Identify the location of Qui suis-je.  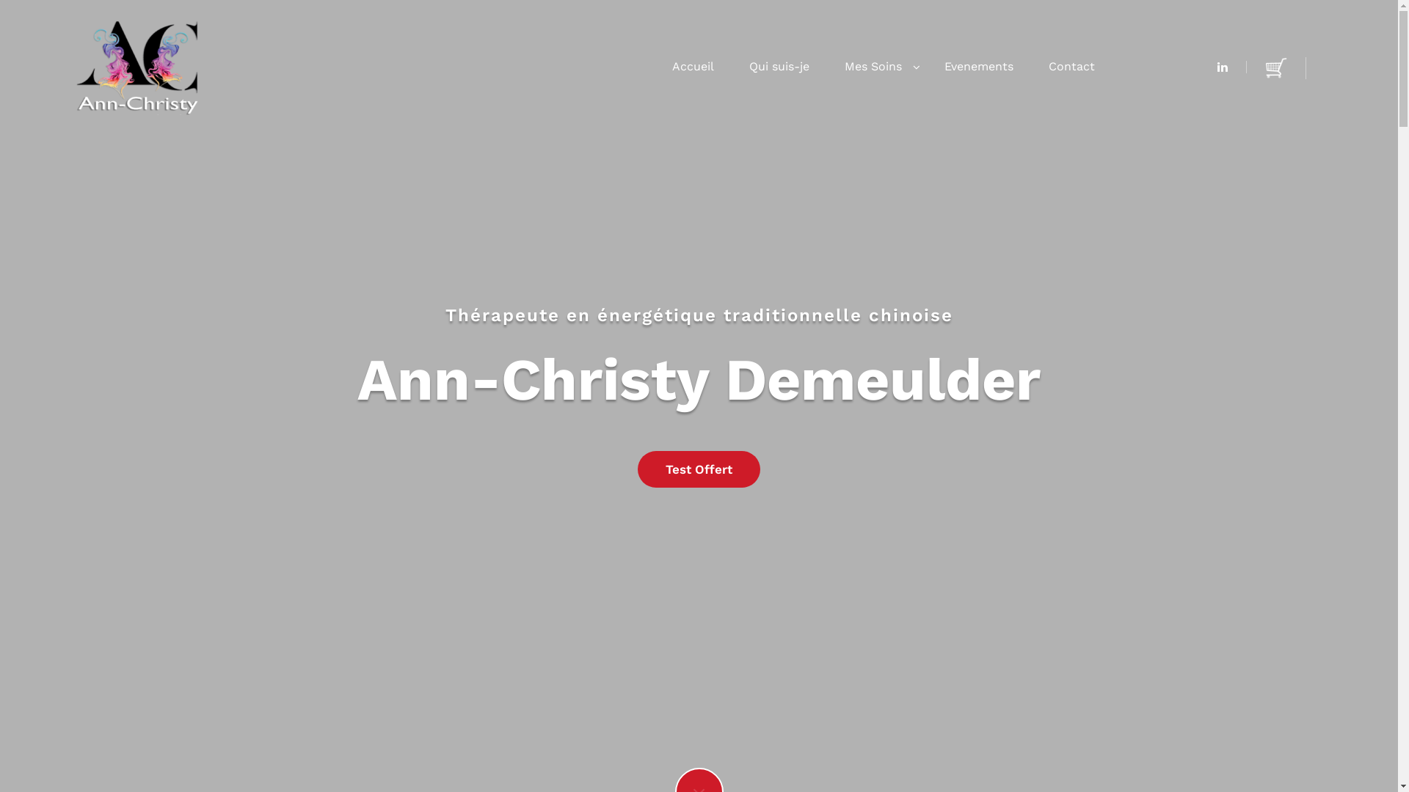
(779, 67).